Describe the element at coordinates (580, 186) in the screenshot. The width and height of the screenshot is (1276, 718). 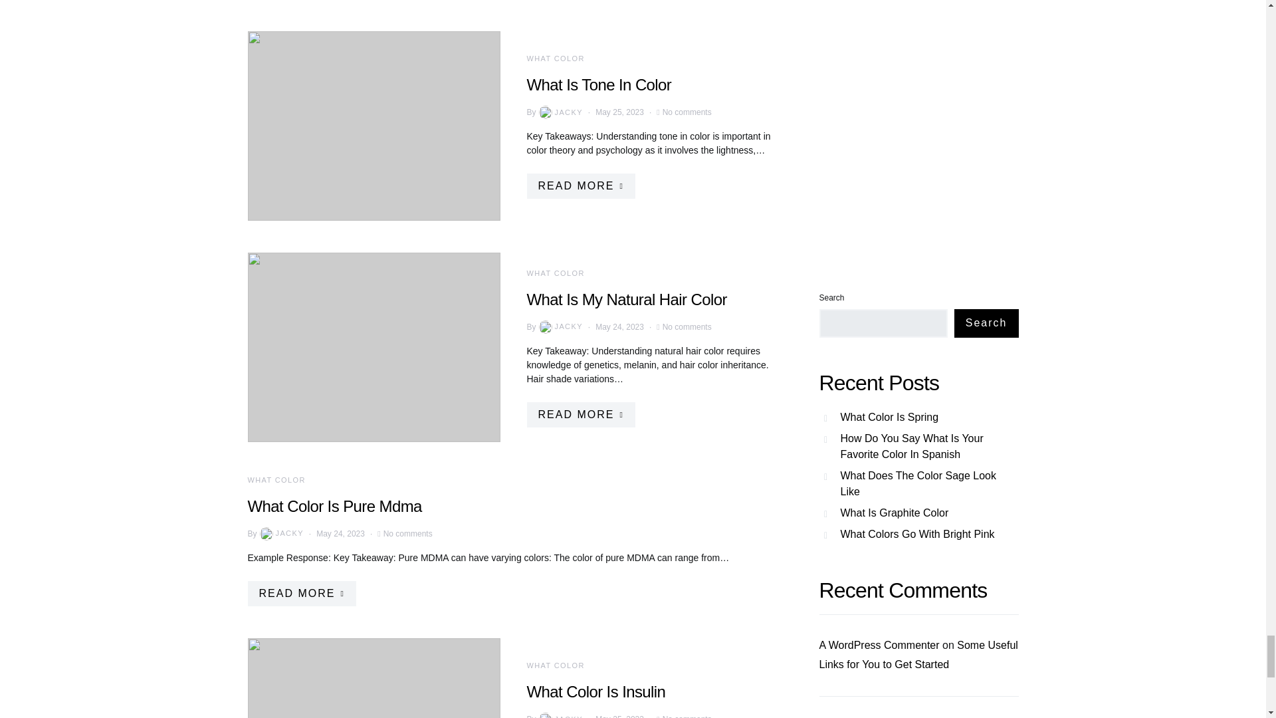
I see `READ MORE` at that location.